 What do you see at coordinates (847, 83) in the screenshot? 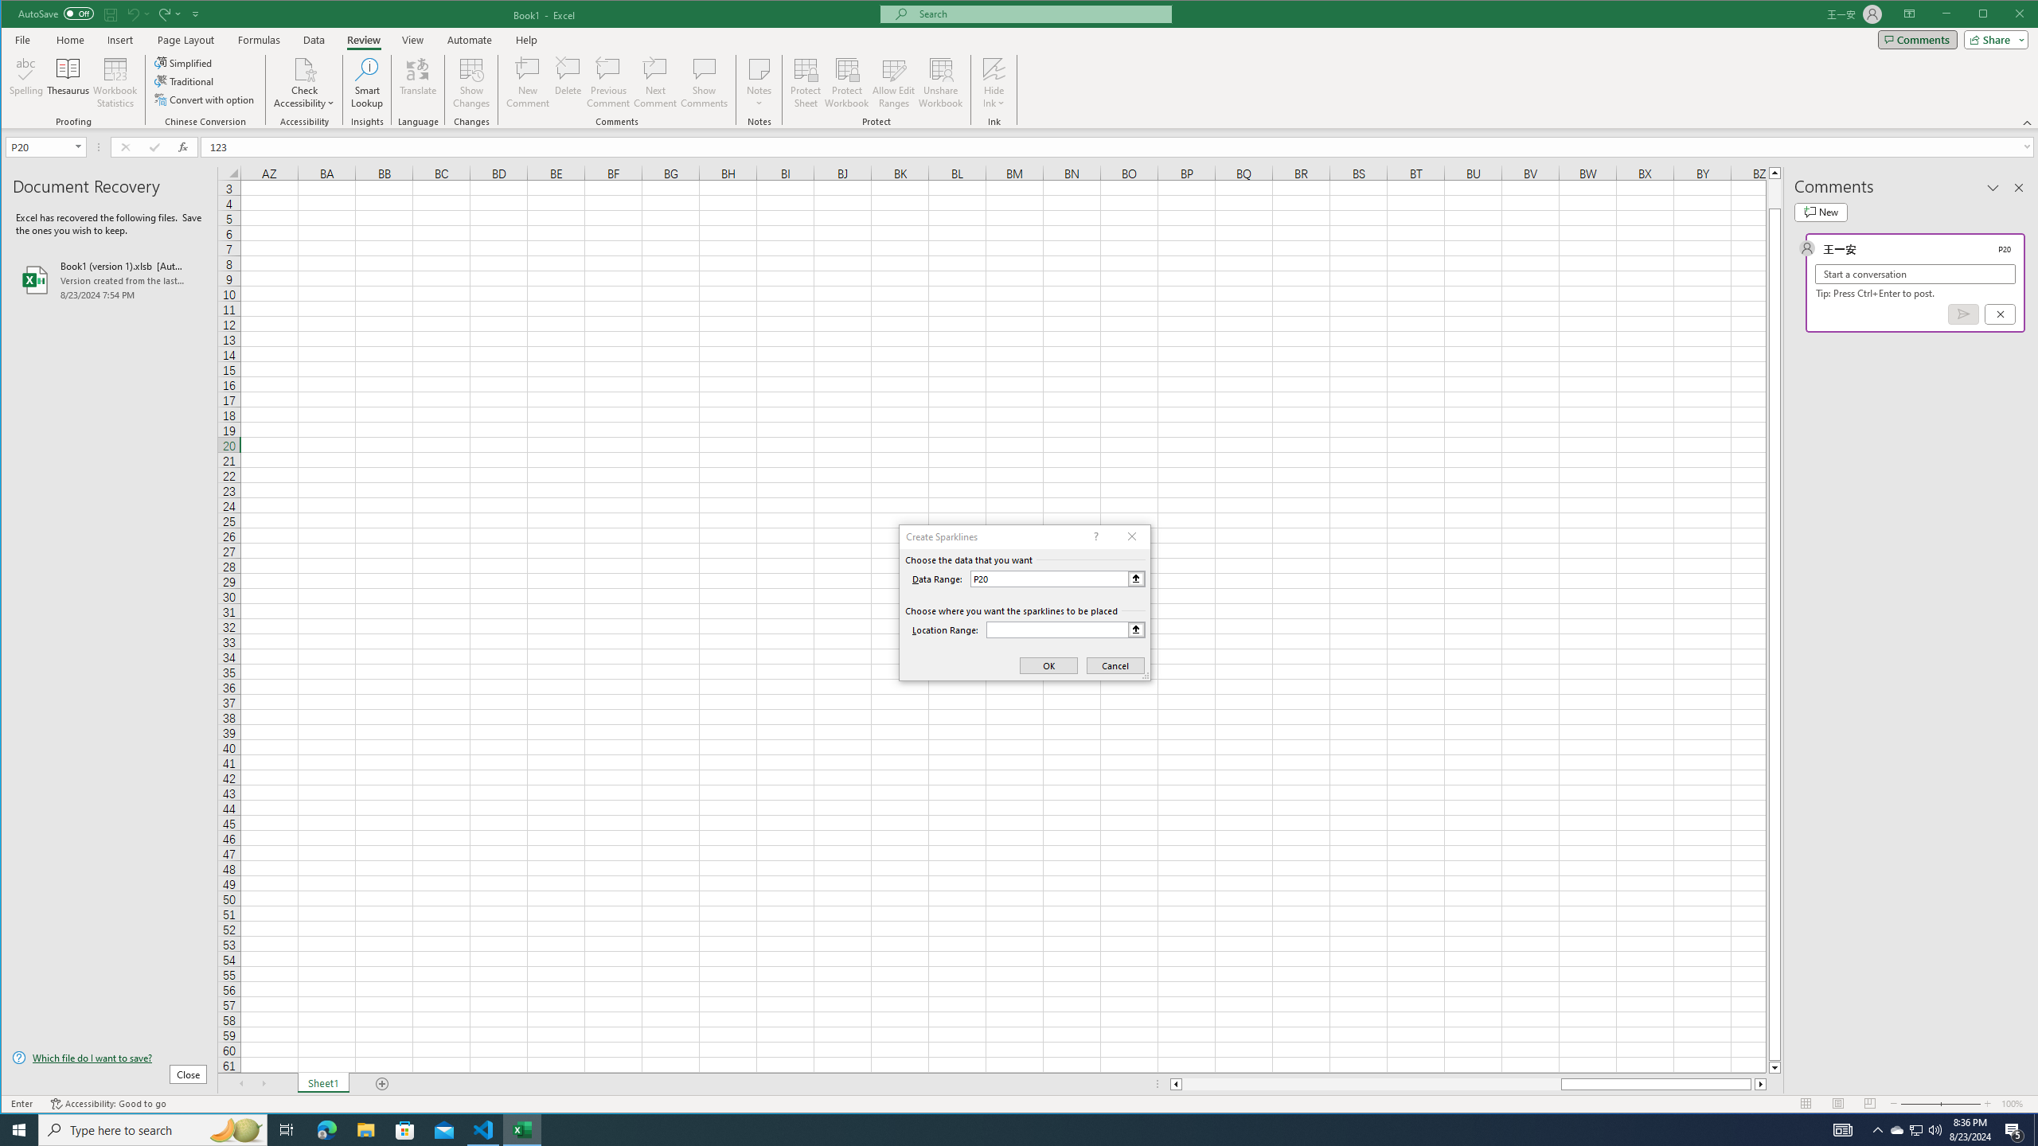
I see `Protect Workbook...` at bounding box center [847, 83].